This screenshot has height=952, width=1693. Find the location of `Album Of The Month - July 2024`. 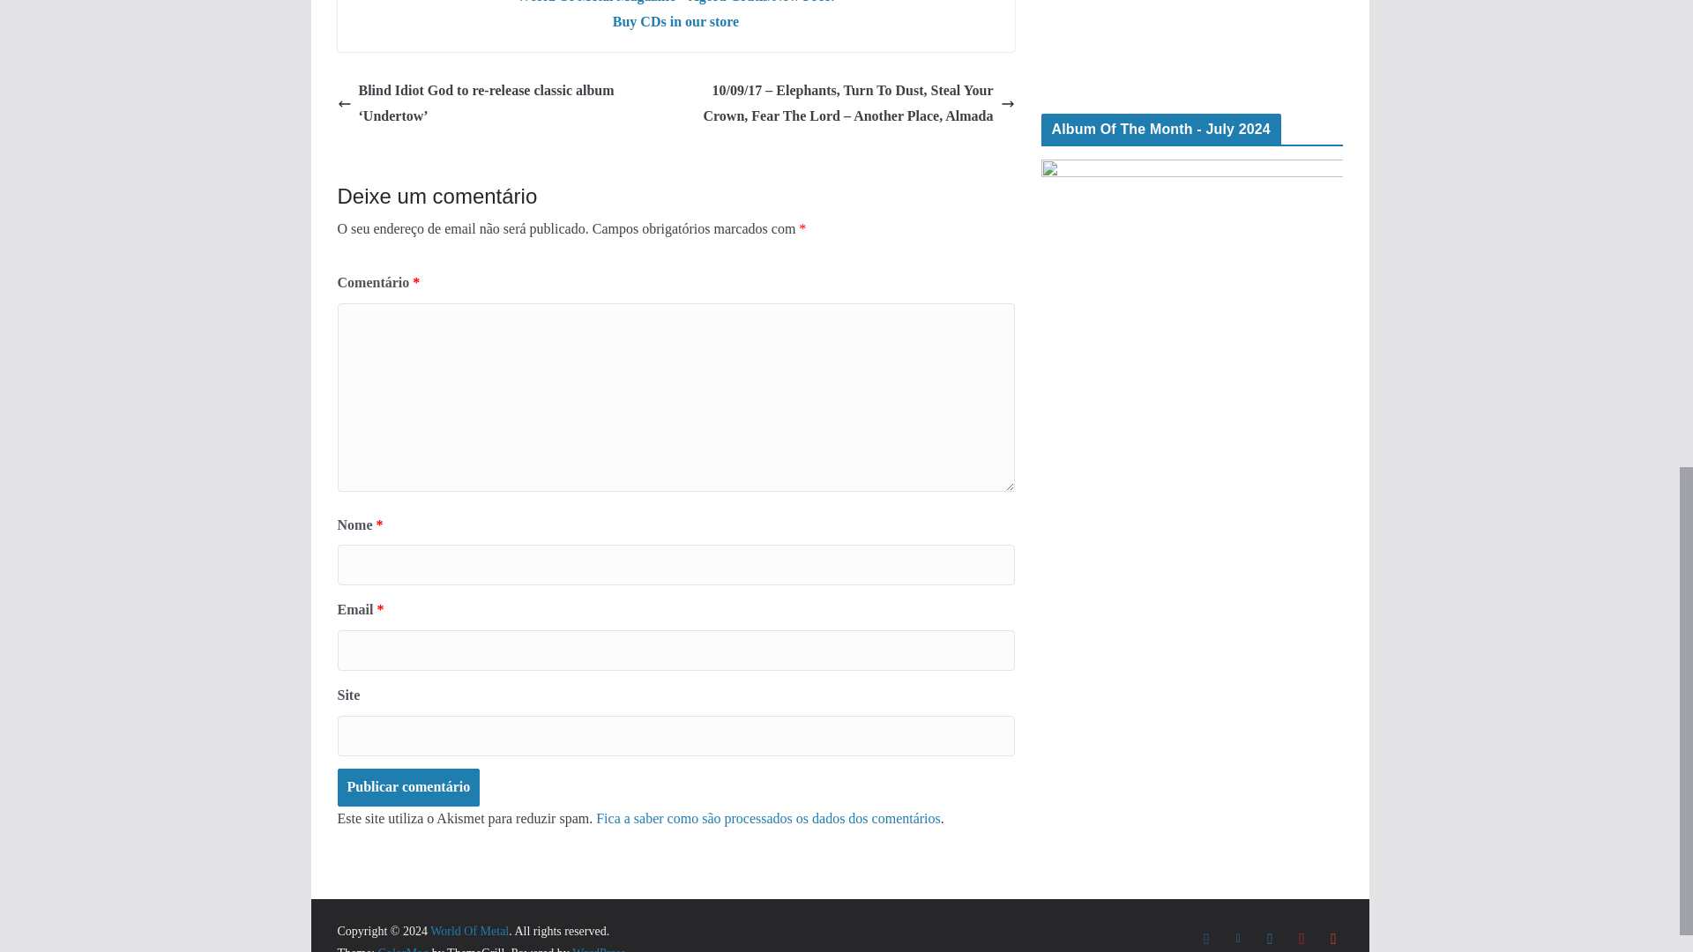

Album Of The Month - July 2024 is located at coordinates (1191, 315).